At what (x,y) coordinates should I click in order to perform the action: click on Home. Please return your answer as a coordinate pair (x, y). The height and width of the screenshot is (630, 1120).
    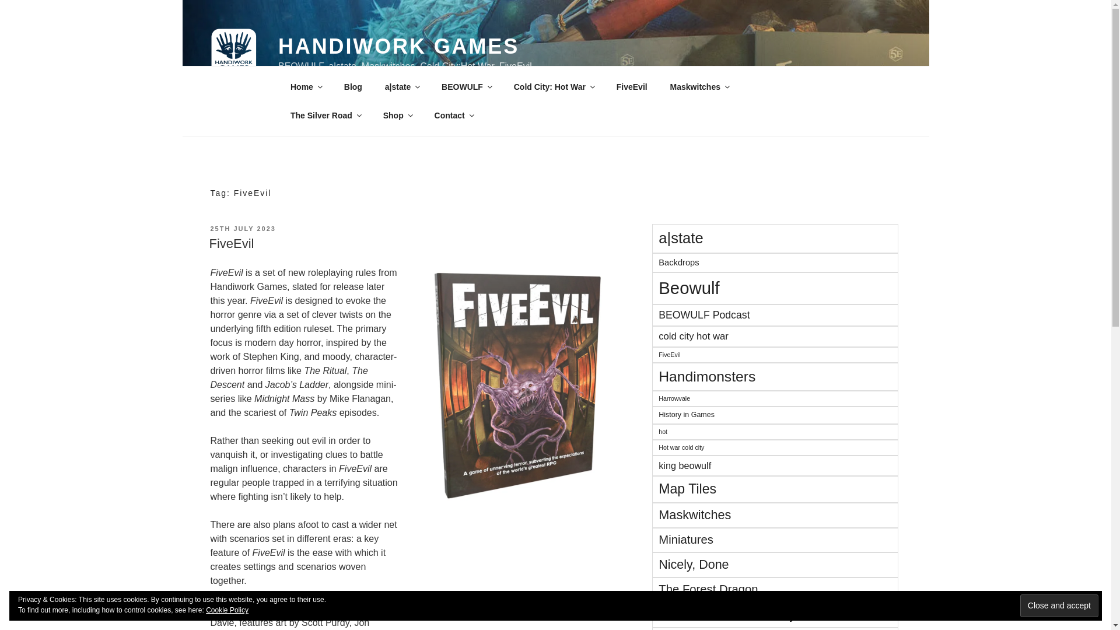
    Looking at the image, I should click on (306, 86).